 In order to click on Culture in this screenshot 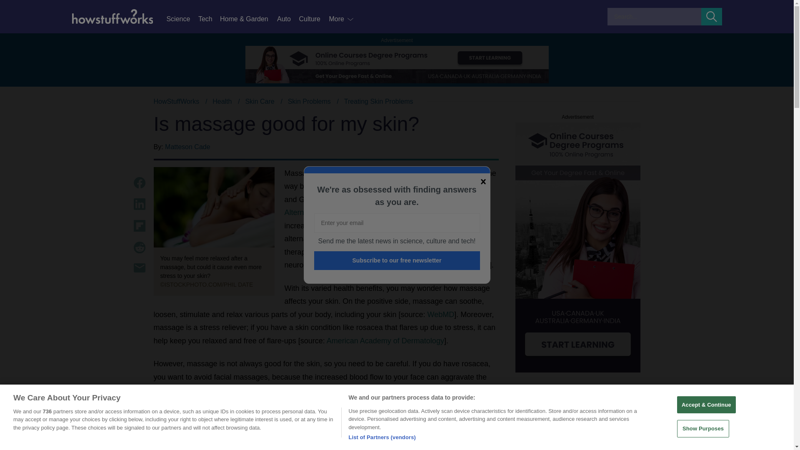, I will do `click(313, 19)`.